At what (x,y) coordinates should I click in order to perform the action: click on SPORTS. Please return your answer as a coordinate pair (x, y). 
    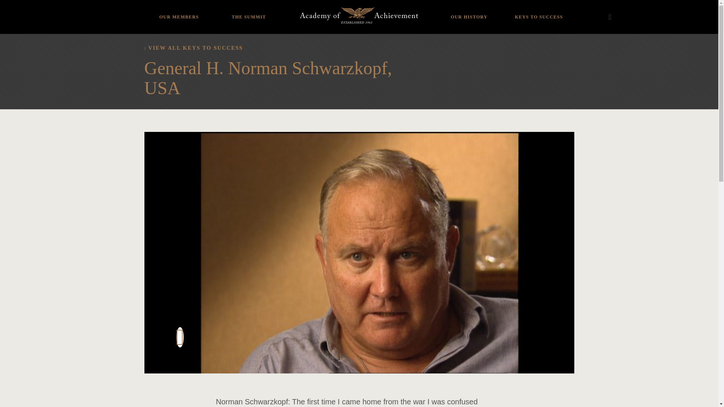
    Looking at the image, I should click on (179, 3).